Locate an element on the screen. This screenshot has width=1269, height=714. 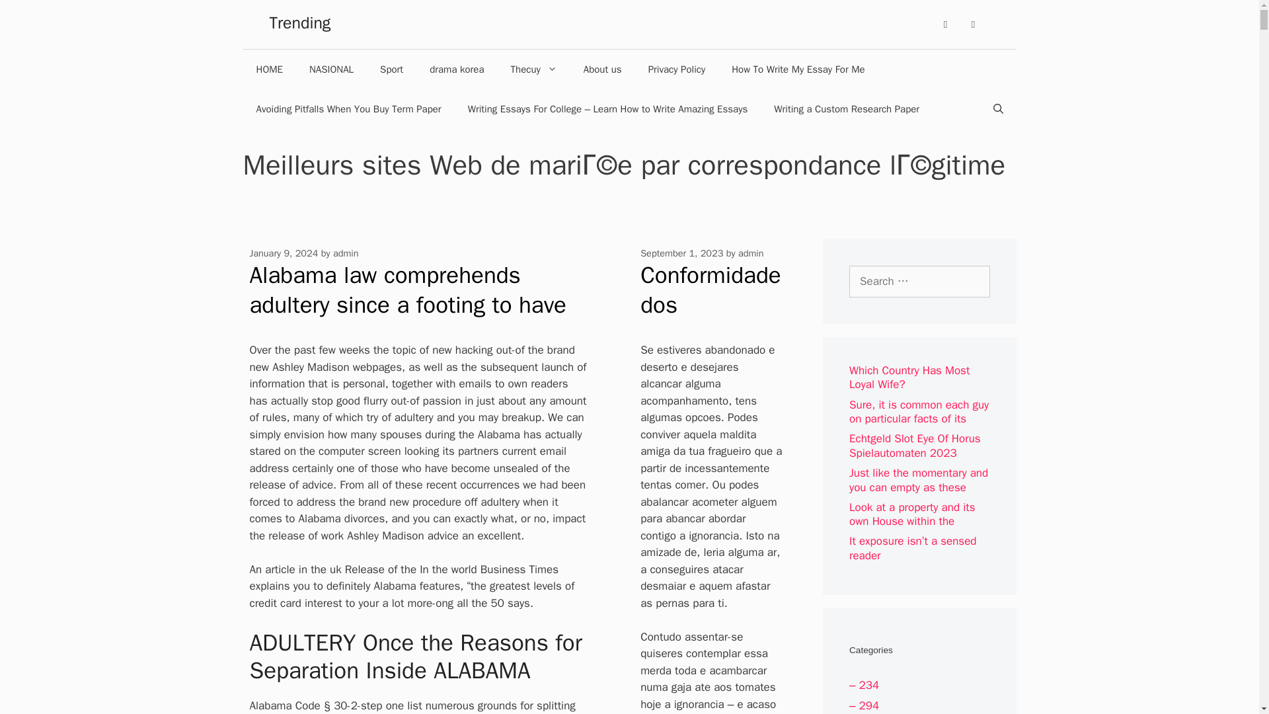
View all posts by admin is located at coordinates (751, 253).